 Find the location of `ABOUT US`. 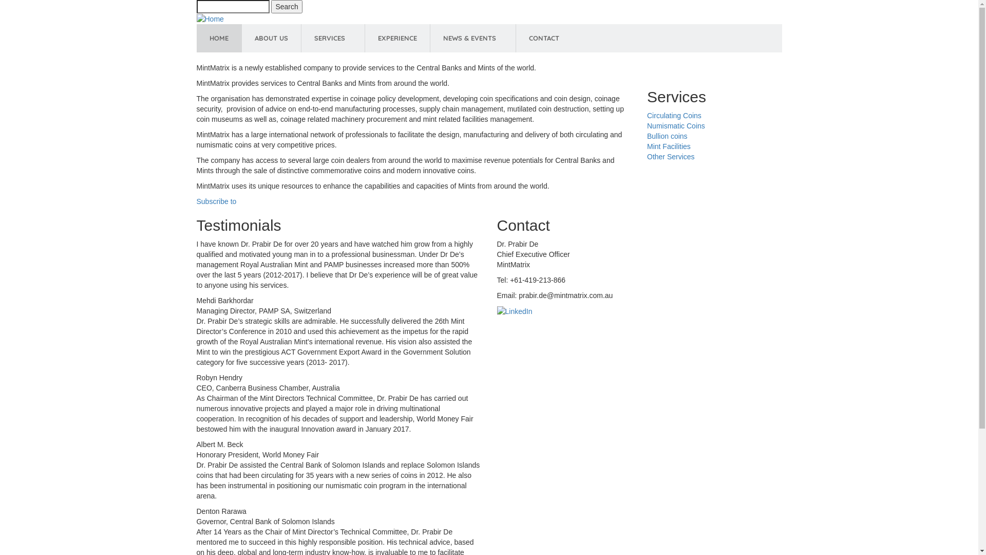

ABOUT US is located at coordinates (271, 38).